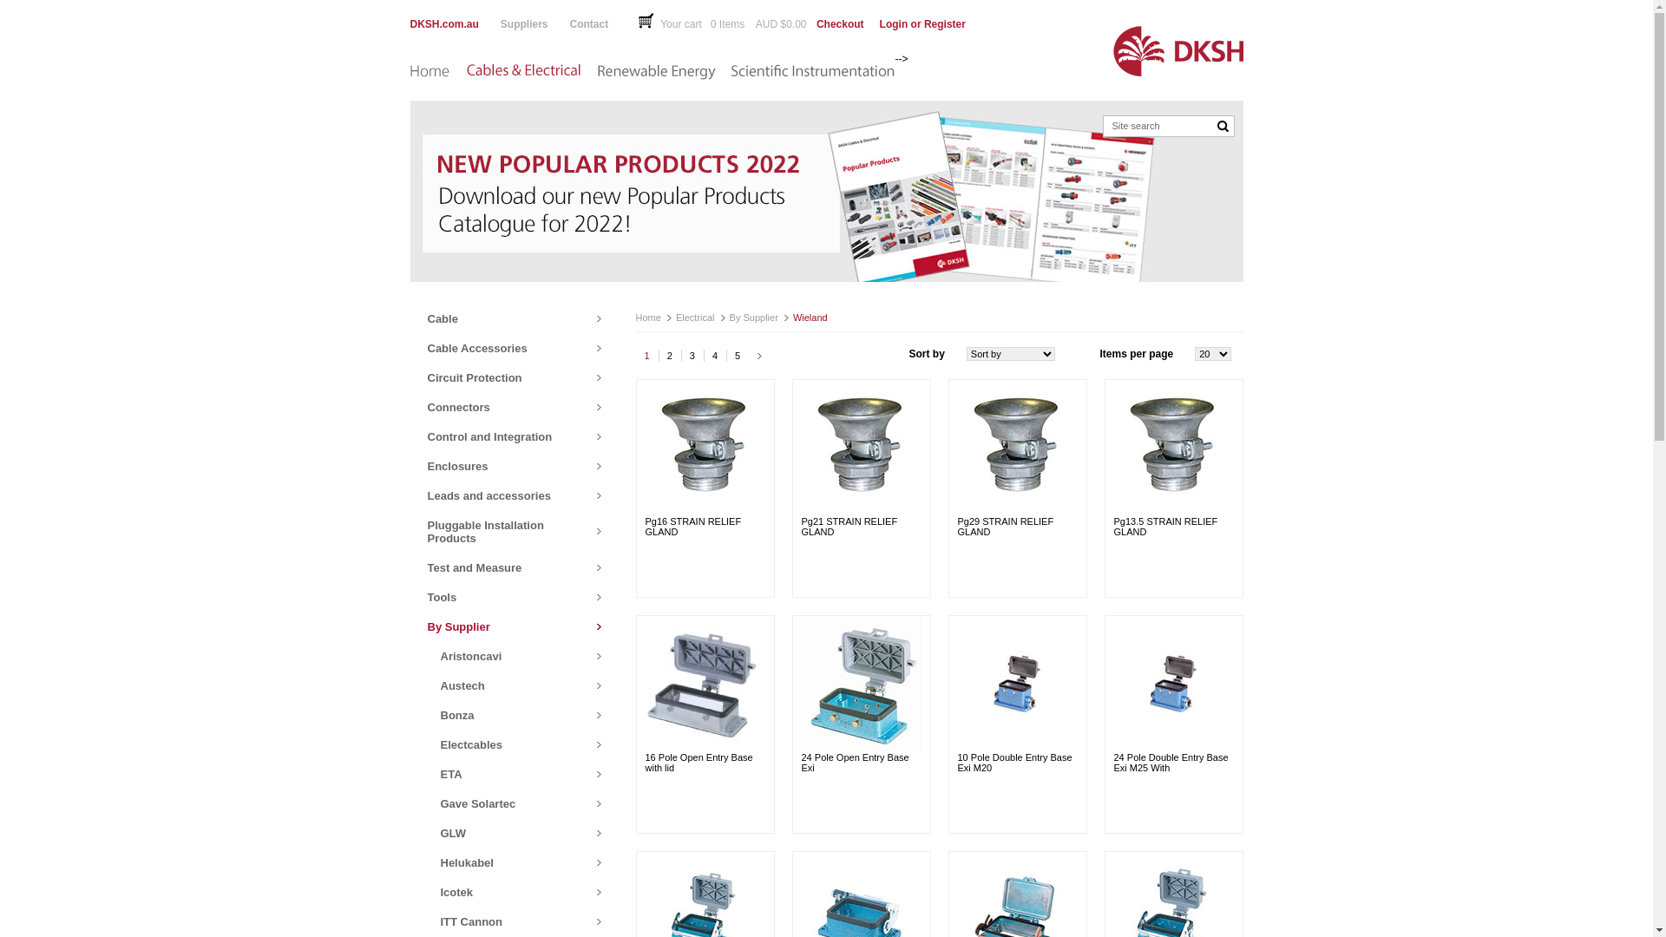 The height and width of the screenshot is (937, 1666). Describe the element at coordinates (505, 862) in the screenshot. I see `Helukabel` at that location.